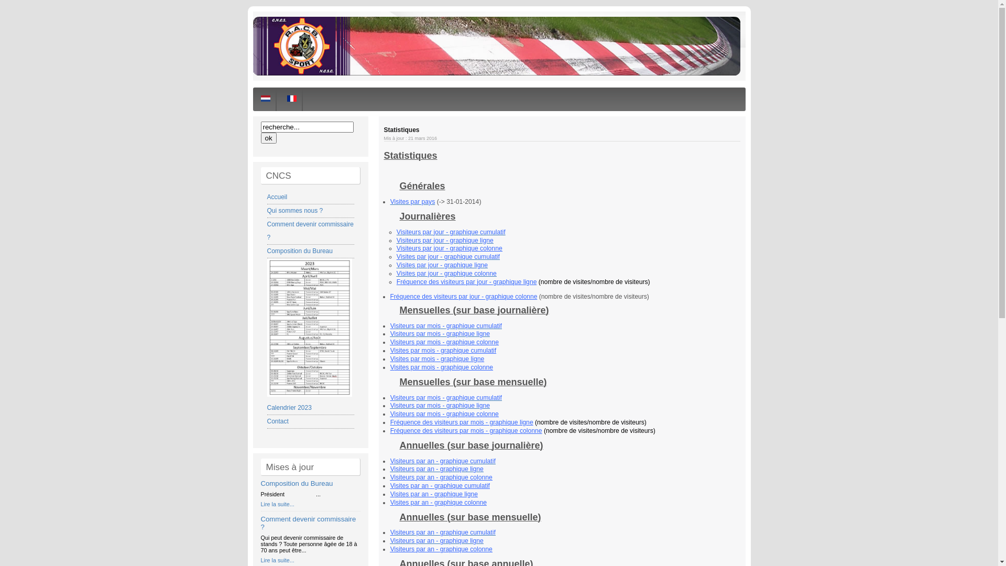  I want to click on Visites par an - graphique cumulatif, so click(440, 486).